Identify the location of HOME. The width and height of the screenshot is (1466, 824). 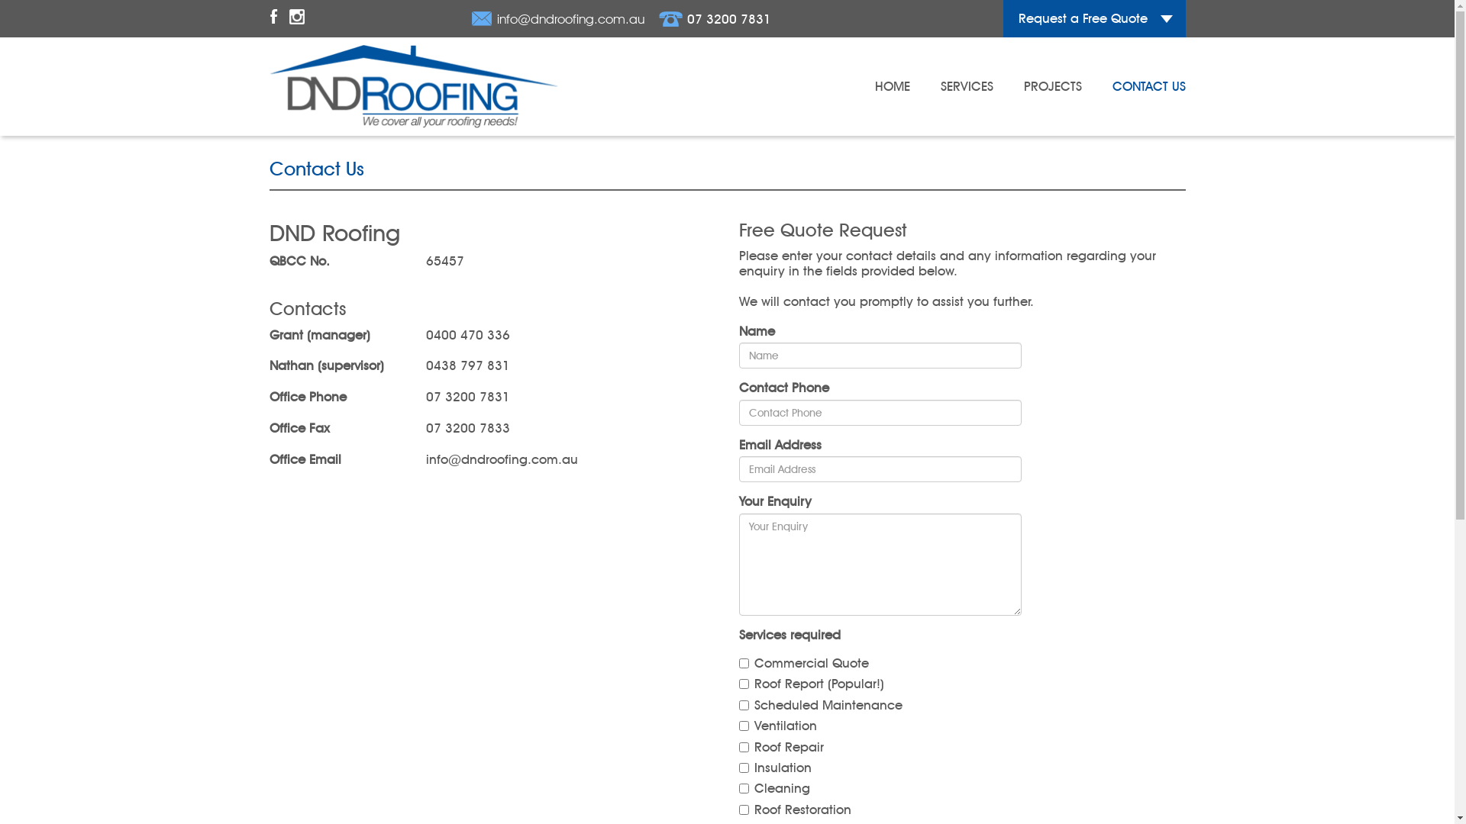
(893, 86).